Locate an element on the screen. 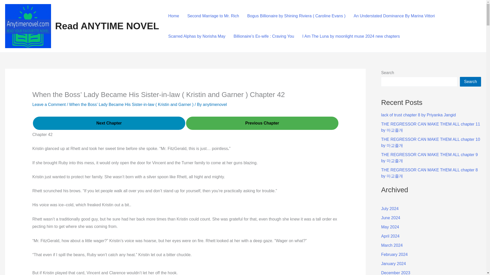  Read ANYTIME NOVEL is located at coordinates (107, 26).